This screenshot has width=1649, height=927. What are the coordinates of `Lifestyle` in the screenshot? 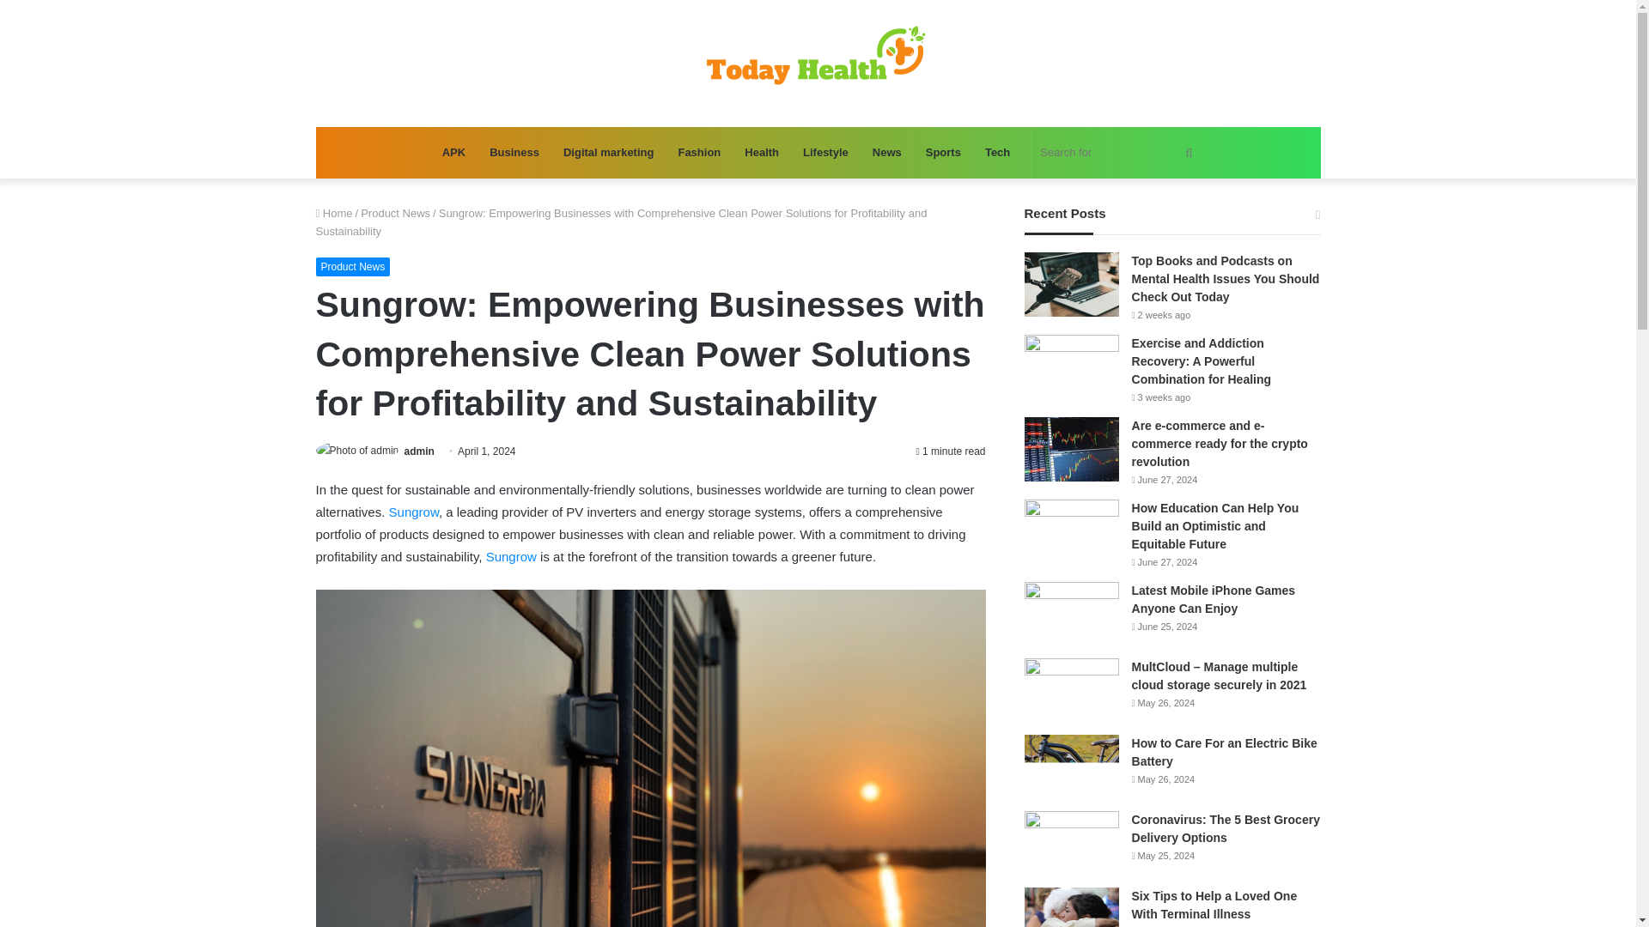 It's located at (826, 153).